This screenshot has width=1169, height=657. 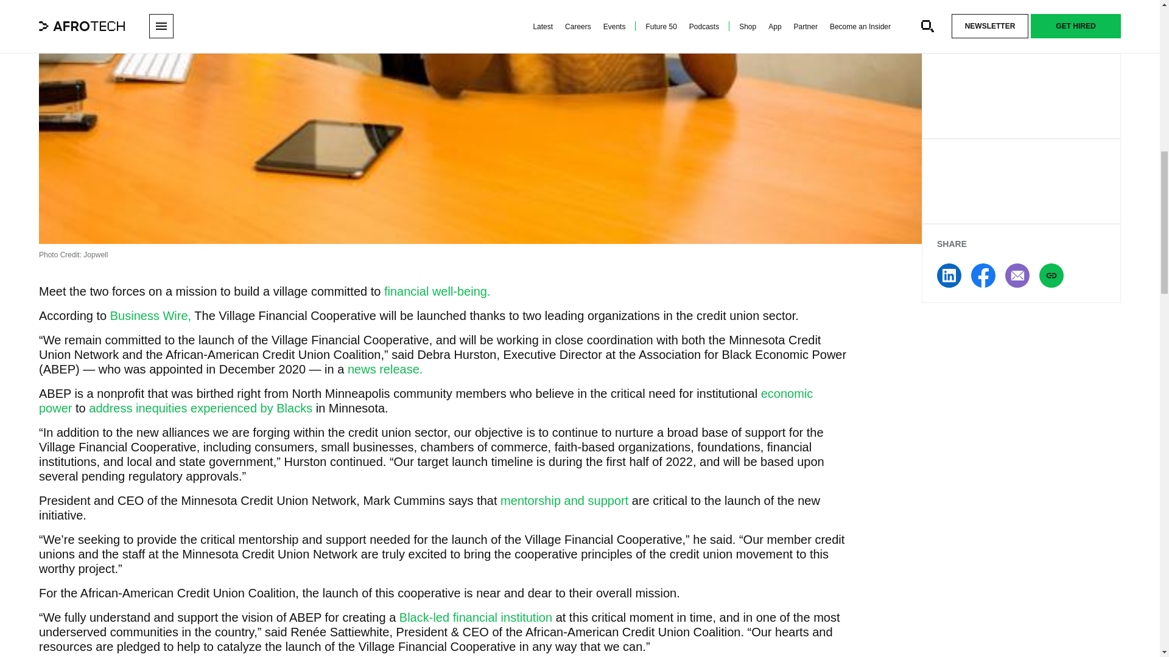 What do you see at coordinates (425, 400) in the screenshot?
I see `economic power` at bounding box center [425, 400].